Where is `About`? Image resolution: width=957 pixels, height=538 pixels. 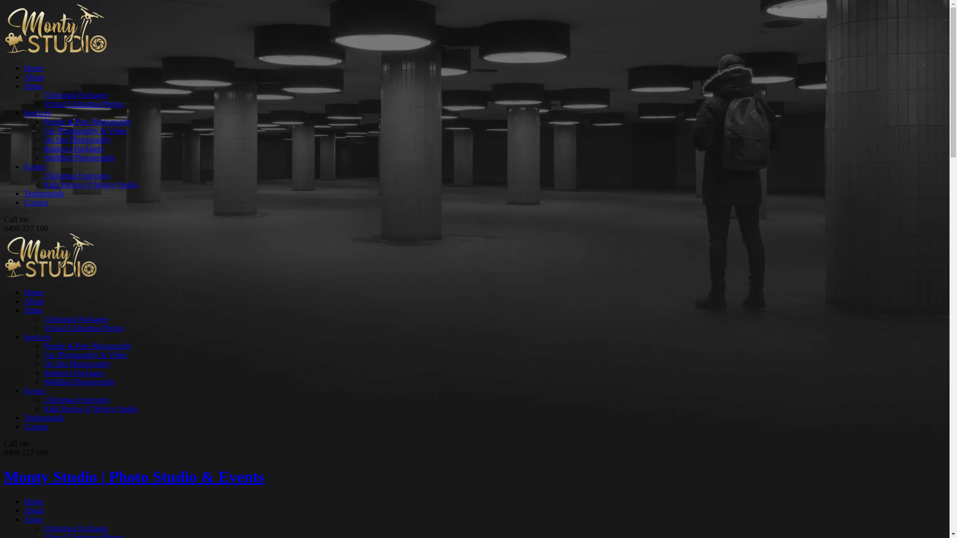 About is located at coordinates (34, 77).